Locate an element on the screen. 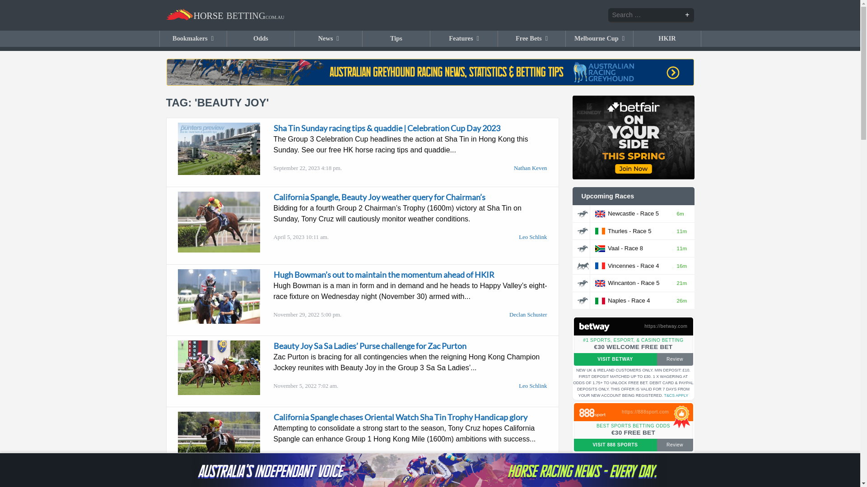 This screenshot has width=867, height=487. Horse Race is located at coordinates (583, 301).